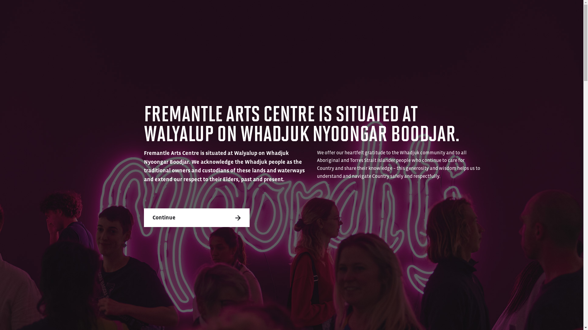  Describe the element at coordinates (126, 89) in the screenshot. I see `Go to the Visit page` at that location.